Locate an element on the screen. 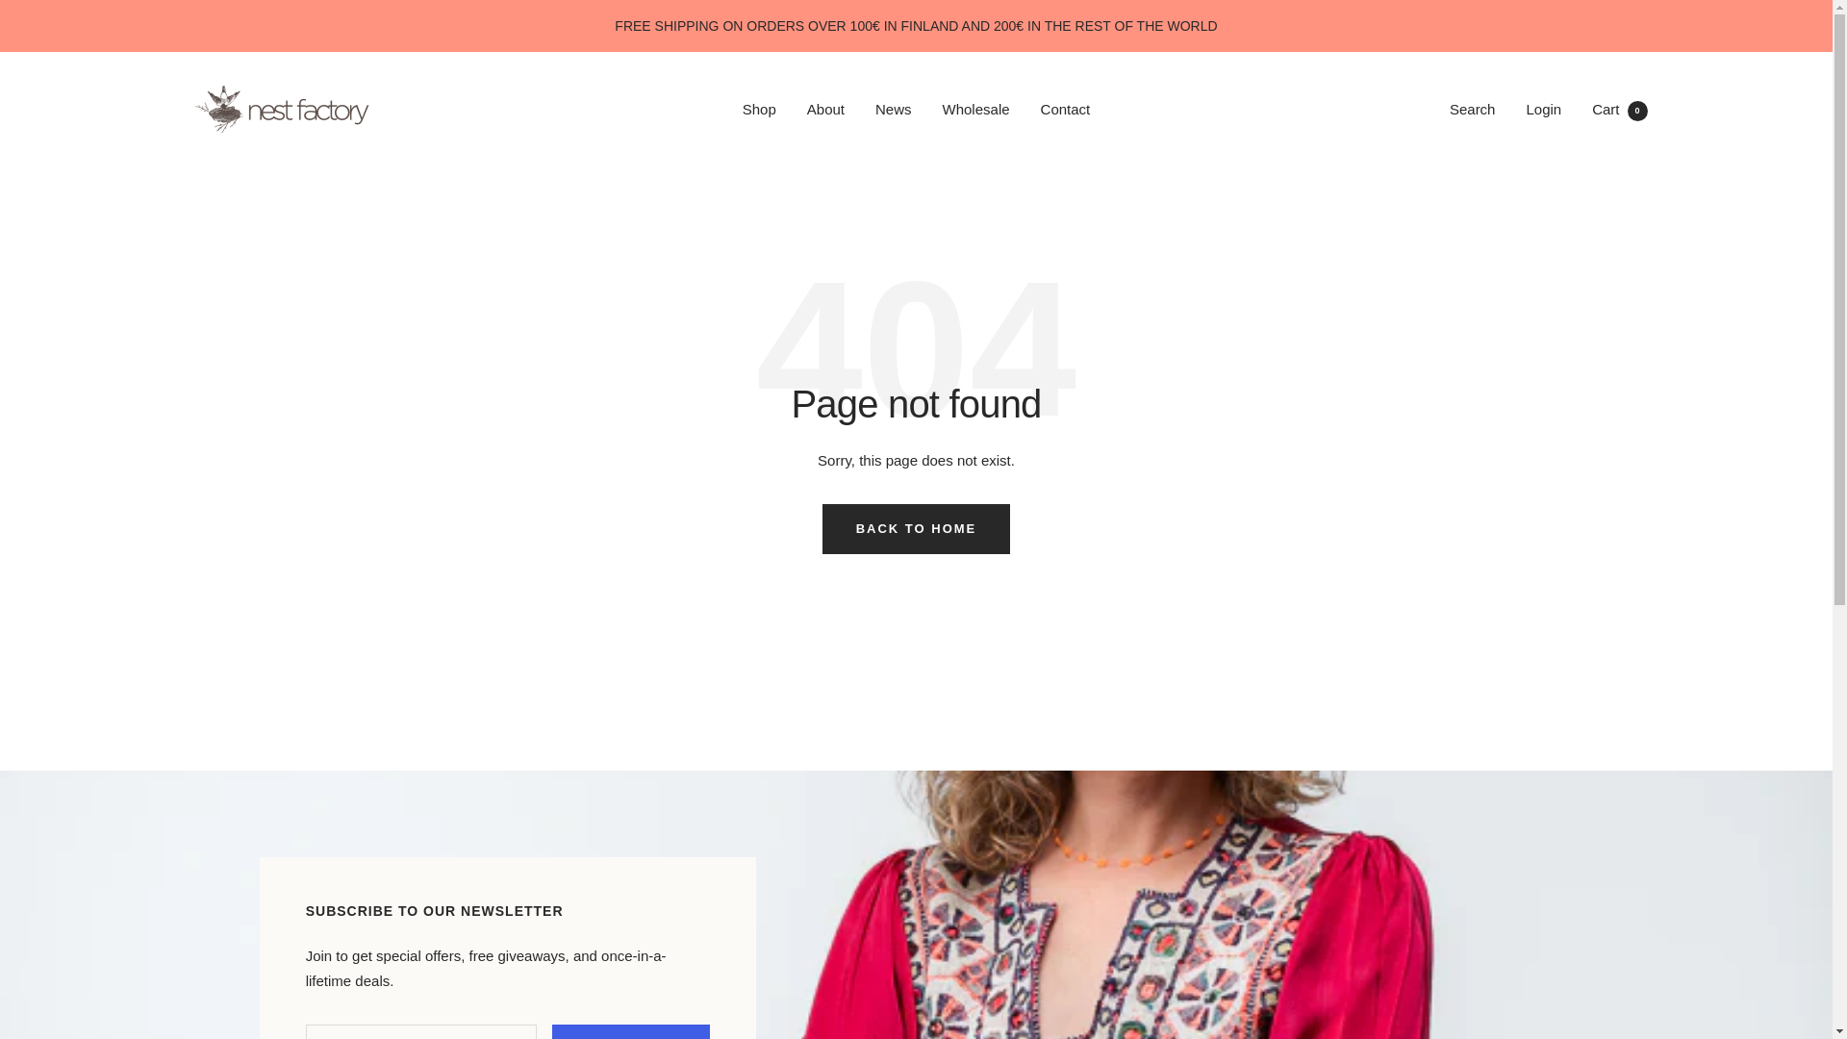  Contact is located at coordinates (1066, 109).